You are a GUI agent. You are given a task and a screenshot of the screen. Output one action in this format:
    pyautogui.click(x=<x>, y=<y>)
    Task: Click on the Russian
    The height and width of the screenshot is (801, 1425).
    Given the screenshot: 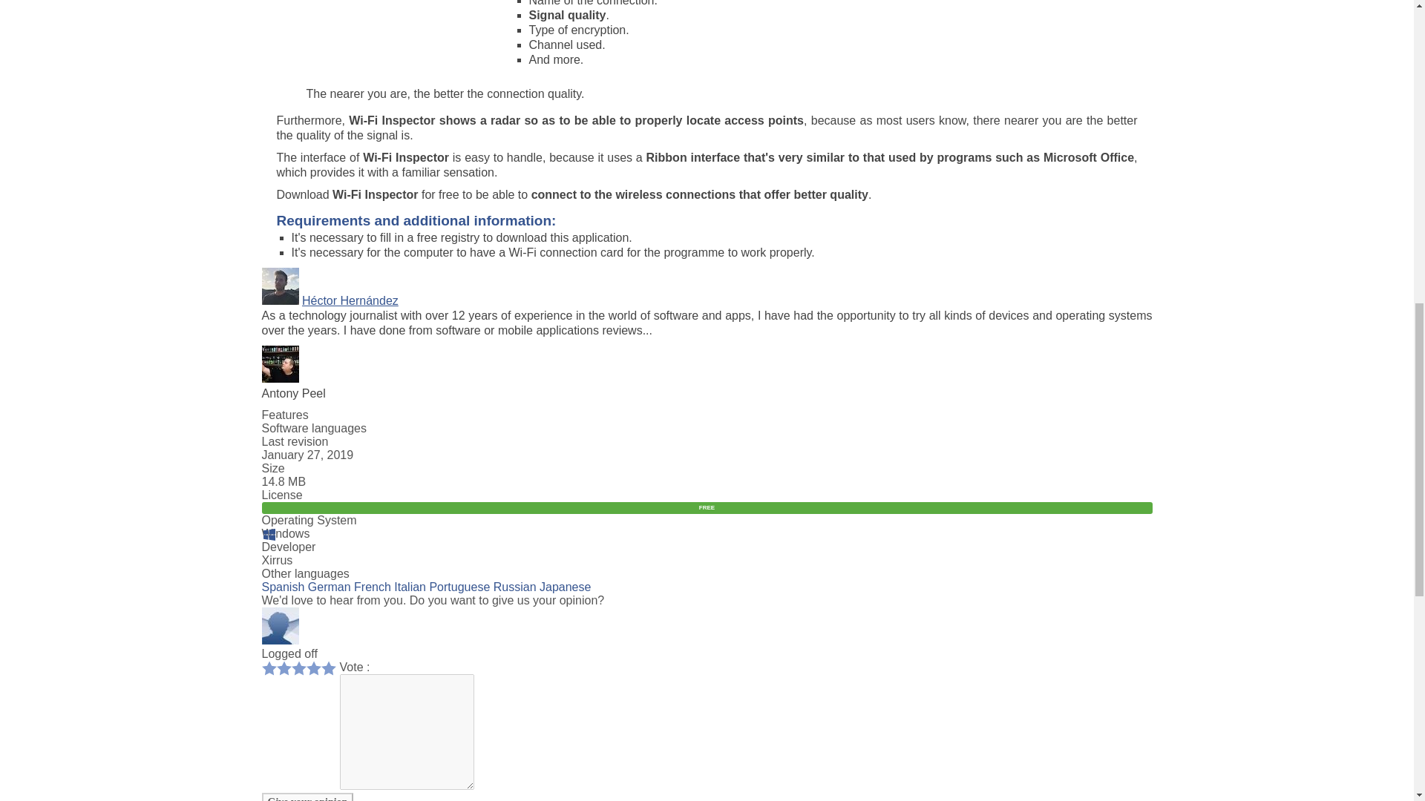 What is the action you would take?
    pyautogui.click(x=515, y=587)
    